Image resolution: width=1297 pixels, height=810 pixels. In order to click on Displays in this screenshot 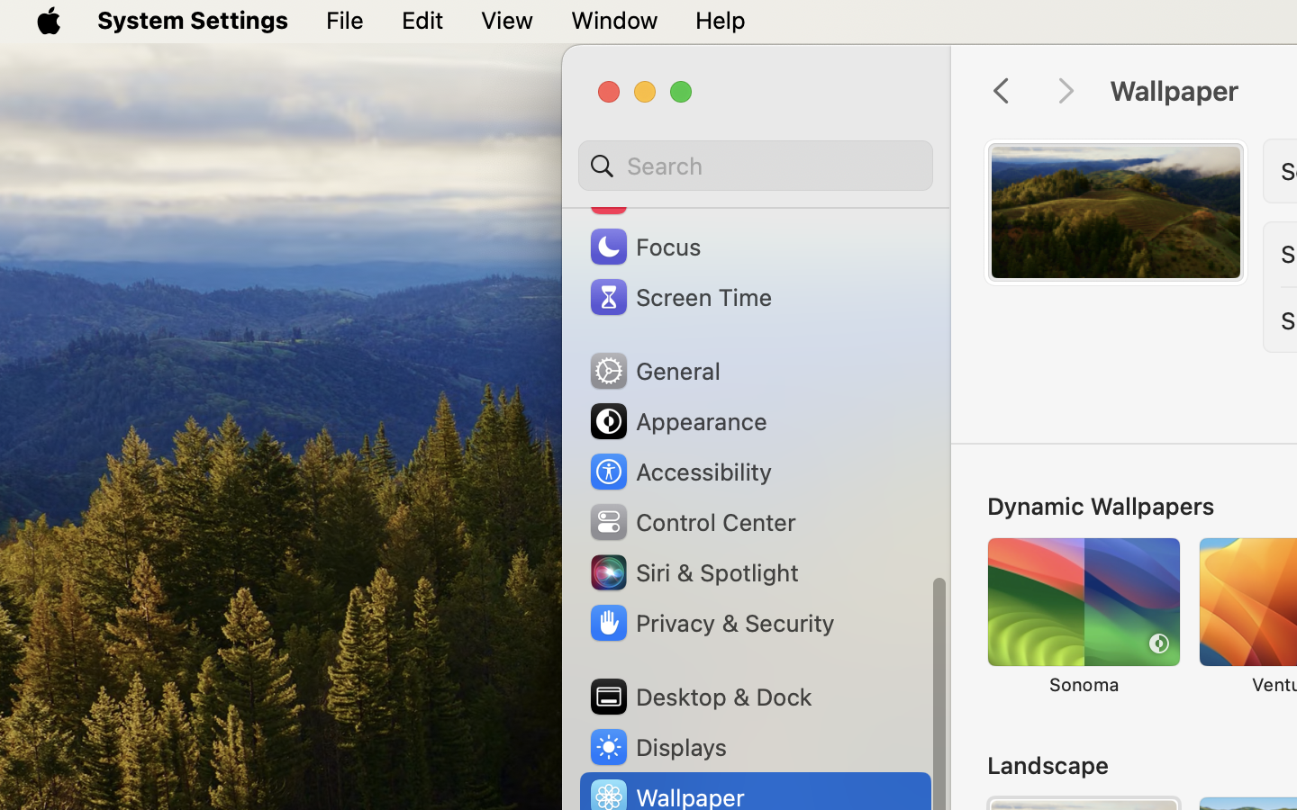, I will do `click(658, 747)`.